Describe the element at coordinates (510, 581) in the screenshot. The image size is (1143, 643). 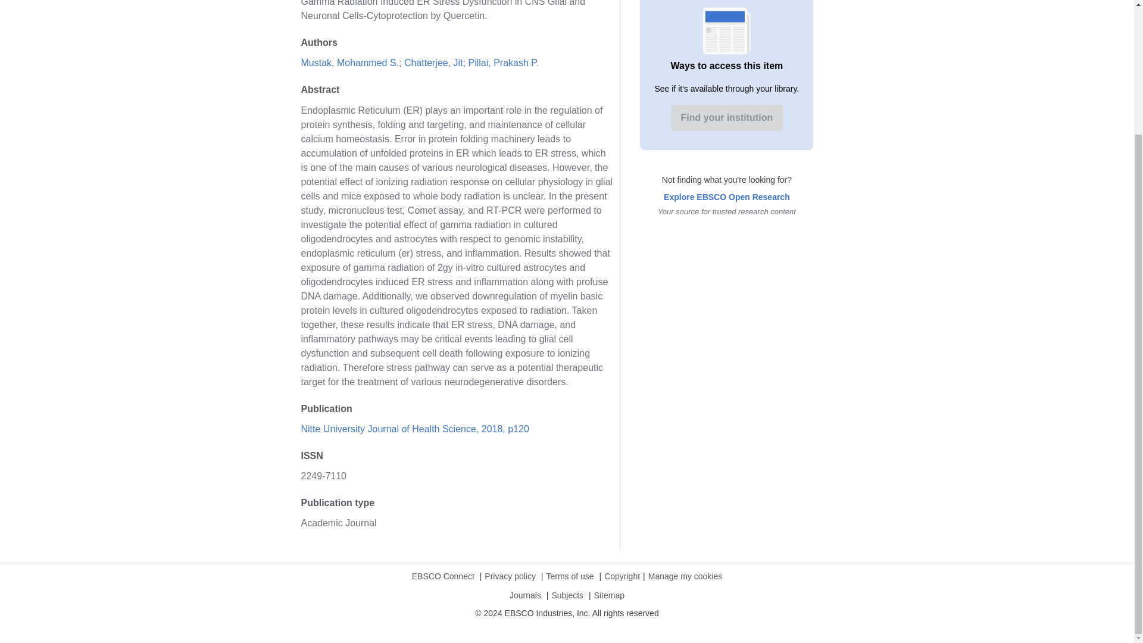
I see `Privacy policy` at that location.